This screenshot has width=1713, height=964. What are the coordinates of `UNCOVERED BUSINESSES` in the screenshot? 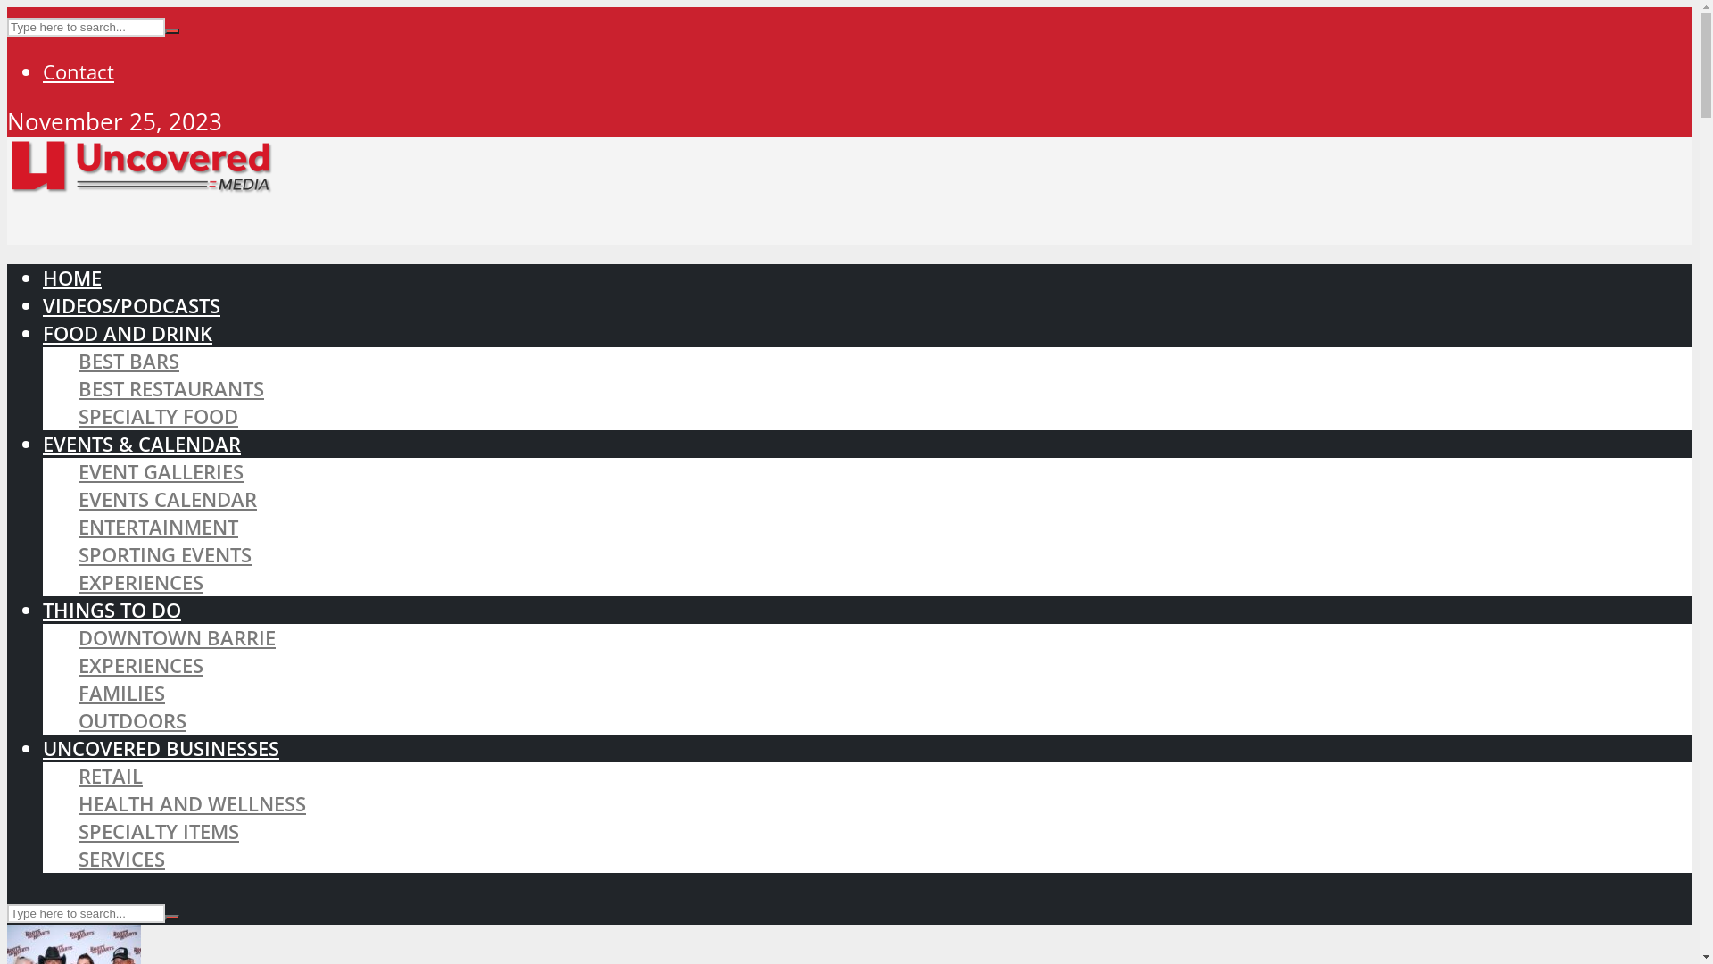 It's located at (161, 748).